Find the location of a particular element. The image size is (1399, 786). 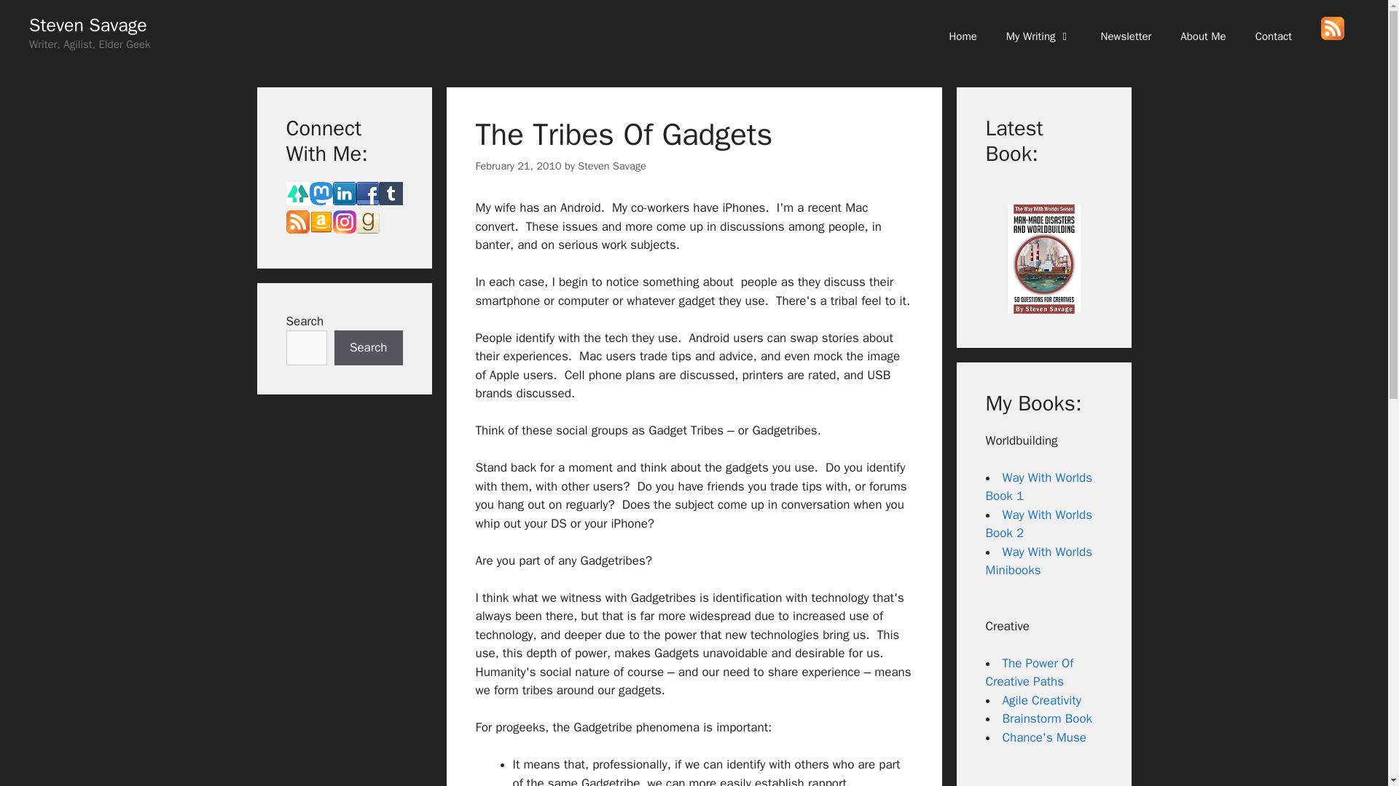

Contact is located at coordinates (1274, 36).